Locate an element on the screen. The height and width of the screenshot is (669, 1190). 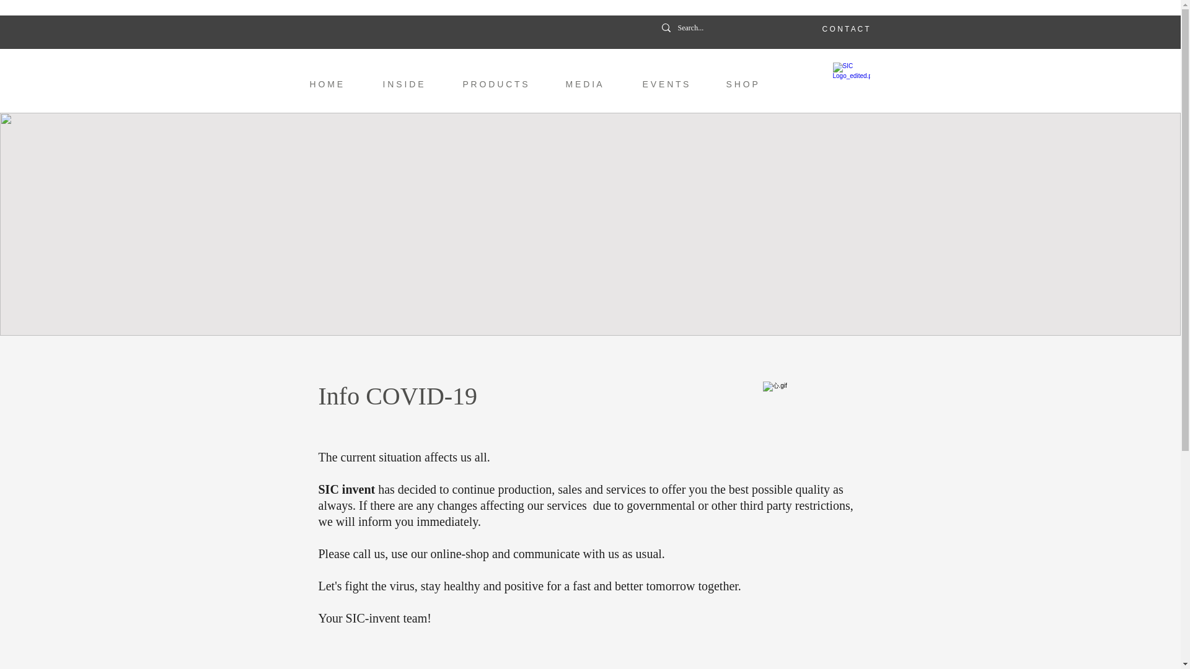
P R O D U C T S is located at coordinates (505, 84).